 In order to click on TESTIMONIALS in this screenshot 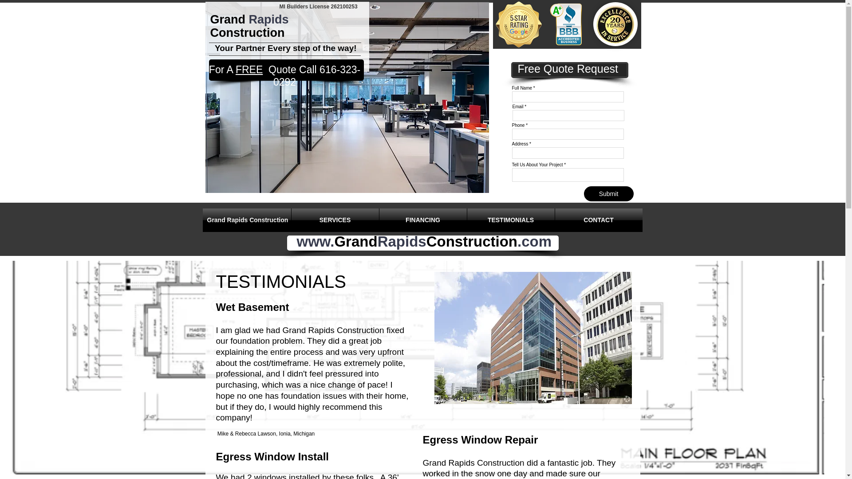, I will do `click(510, 220)`.